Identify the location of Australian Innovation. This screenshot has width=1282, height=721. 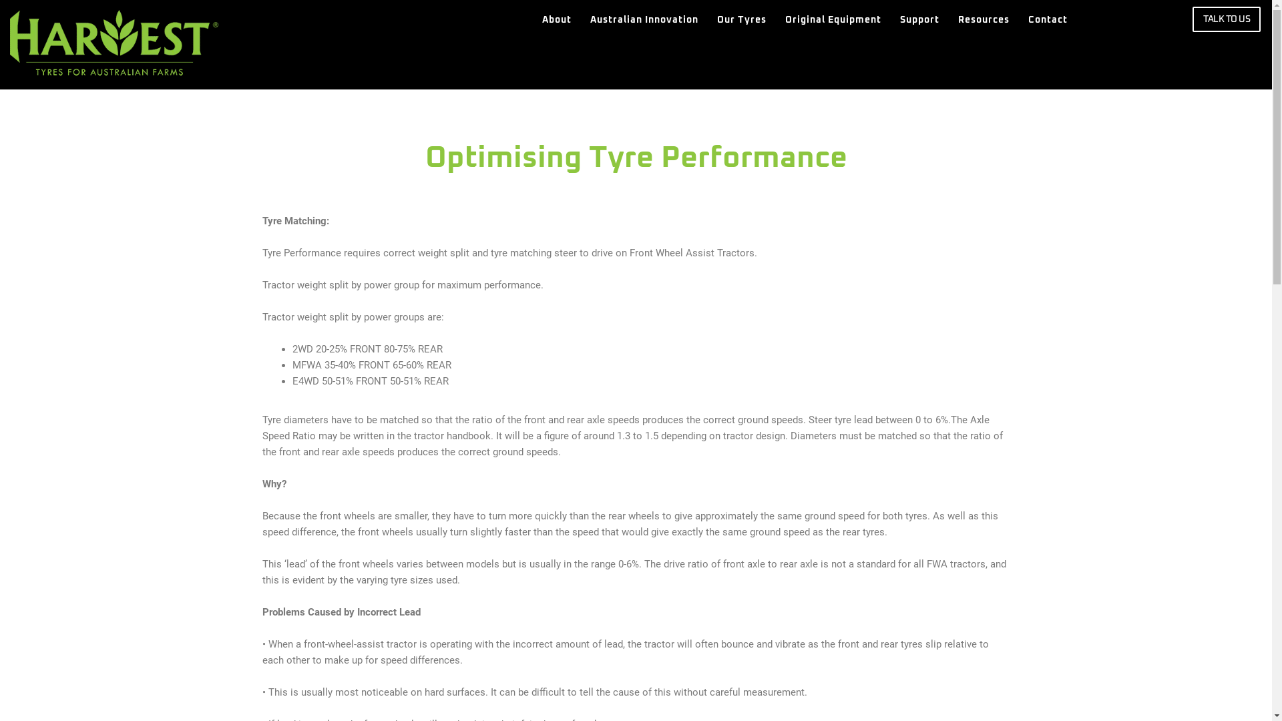
(644, 20).